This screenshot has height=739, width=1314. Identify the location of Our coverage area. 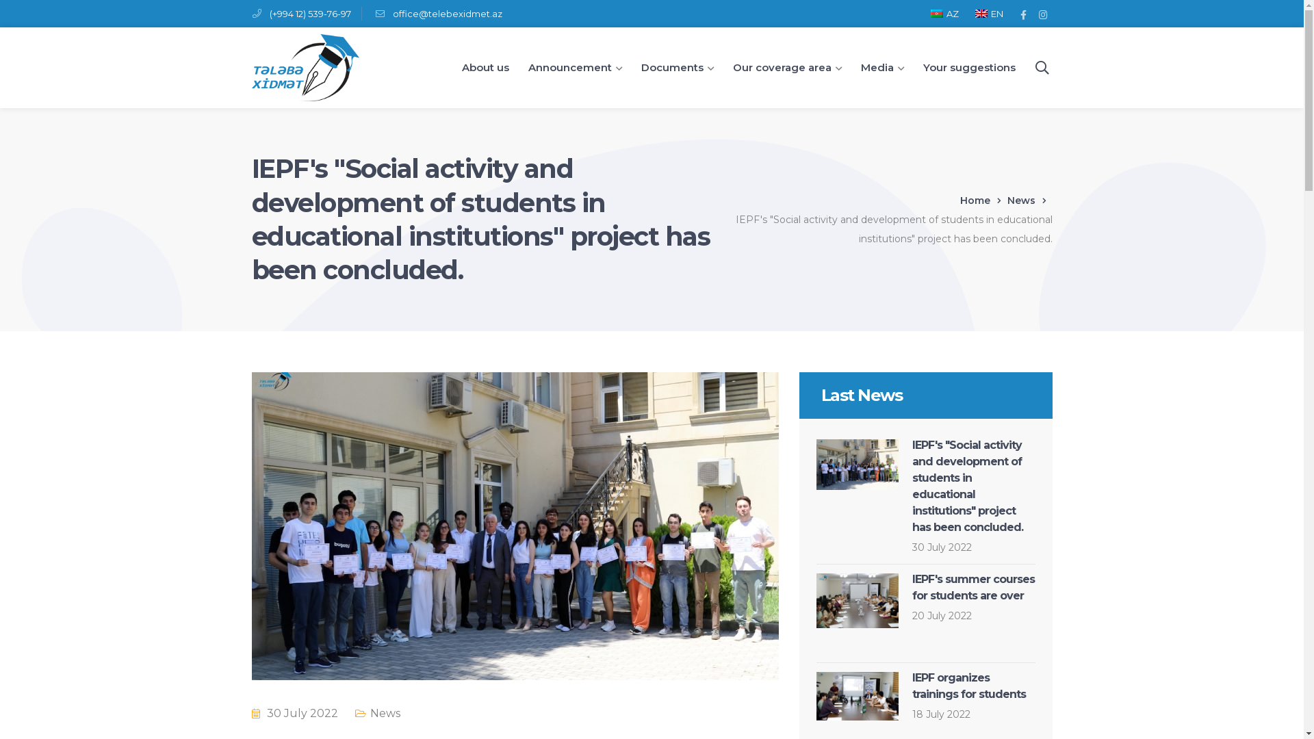
(787, 68).